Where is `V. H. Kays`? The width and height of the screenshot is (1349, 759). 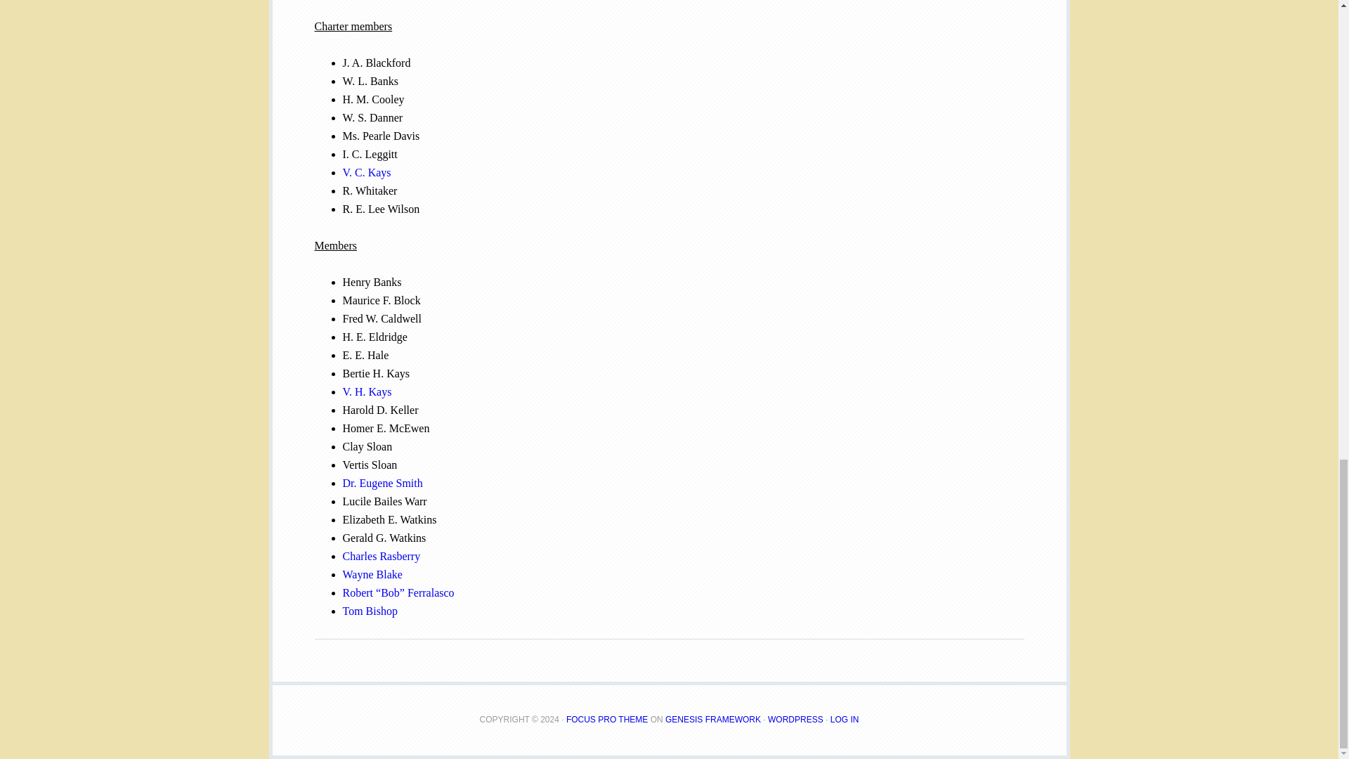 V. H. Kays is located at coordinates (367, 391).